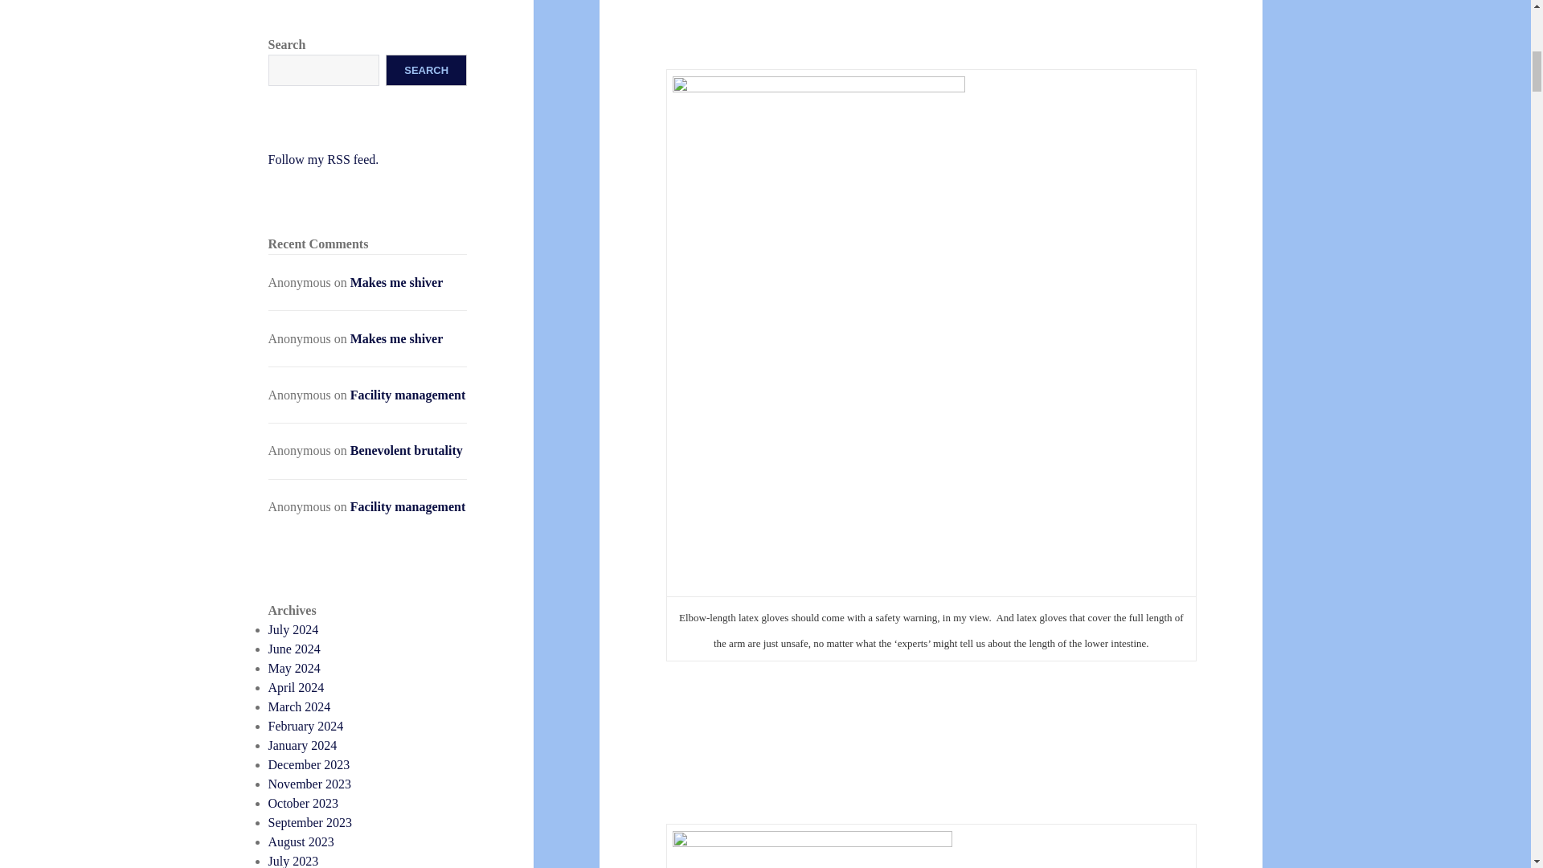 This screenshot has height=868, width=1543. Describe the element at coordinates (397, 282) in the screenshot. I see `Makes me shiver` at that location.